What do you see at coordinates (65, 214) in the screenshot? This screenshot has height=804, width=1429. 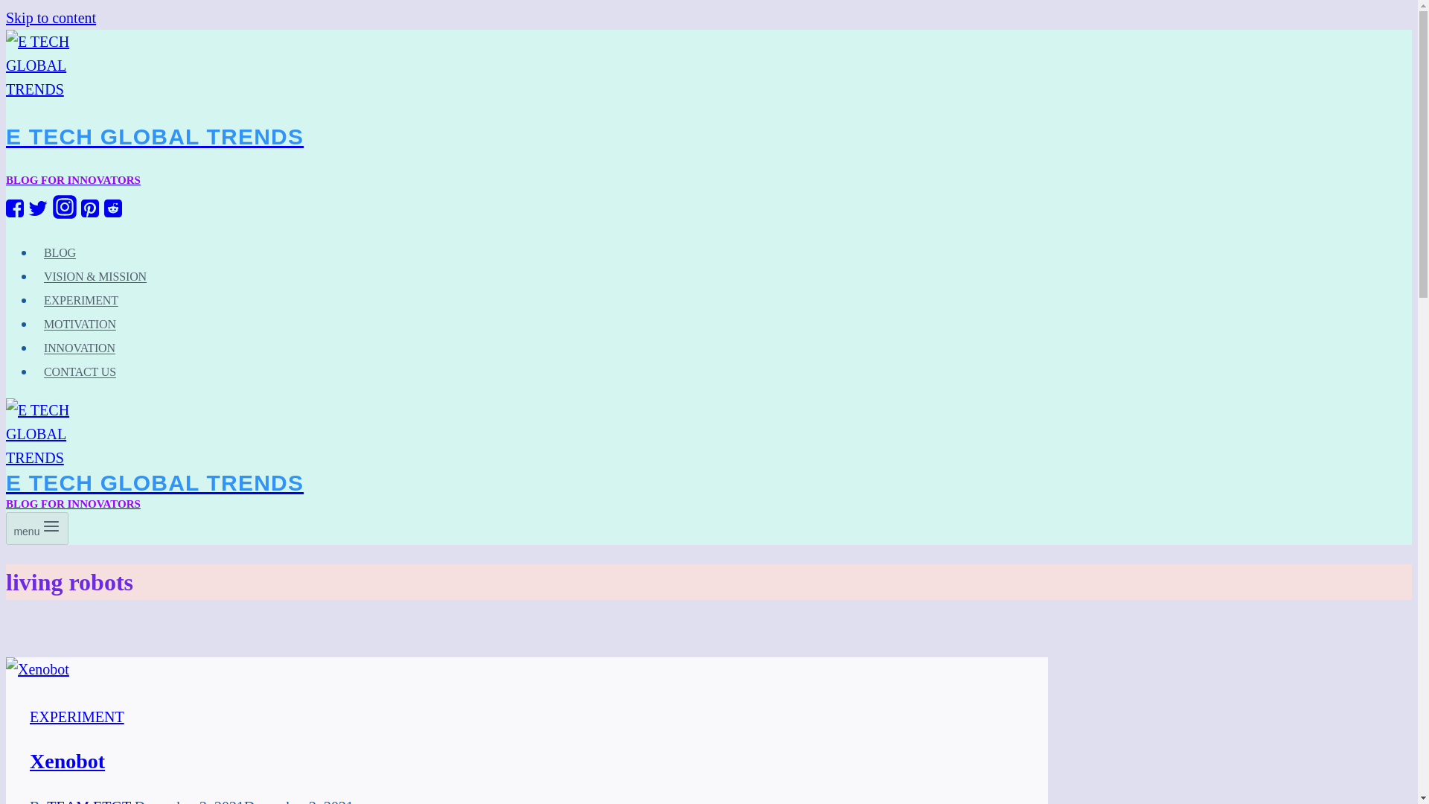 I see `Instagram` at bounding box center [65, 214].